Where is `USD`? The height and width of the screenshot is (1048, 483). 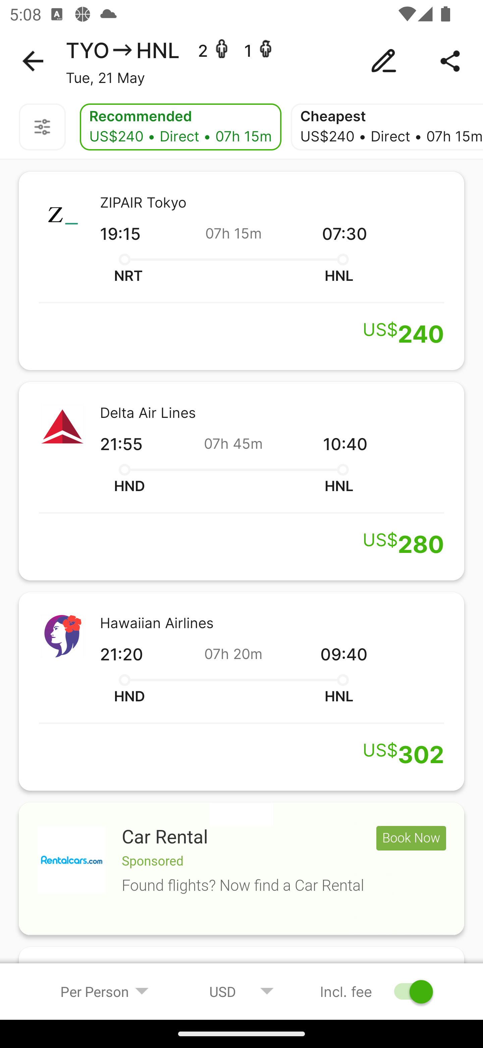
USD is located at coordinates (241, 991).